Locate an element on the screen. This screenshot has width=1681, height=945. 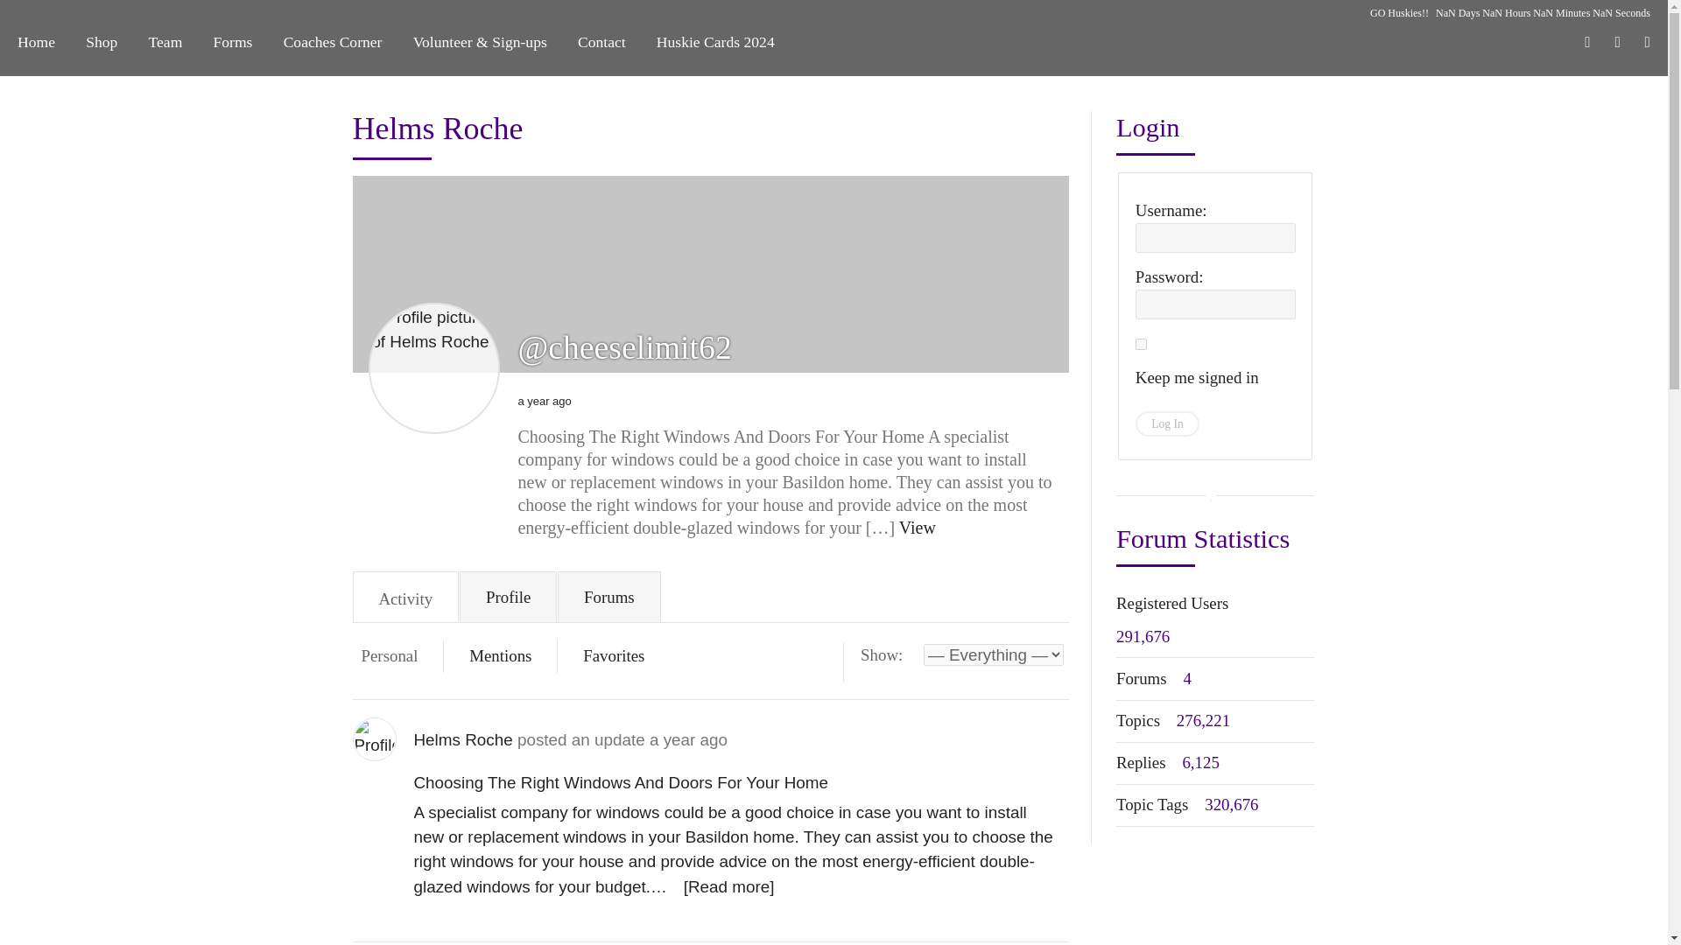
forever is located at coordinates (1141, 343).